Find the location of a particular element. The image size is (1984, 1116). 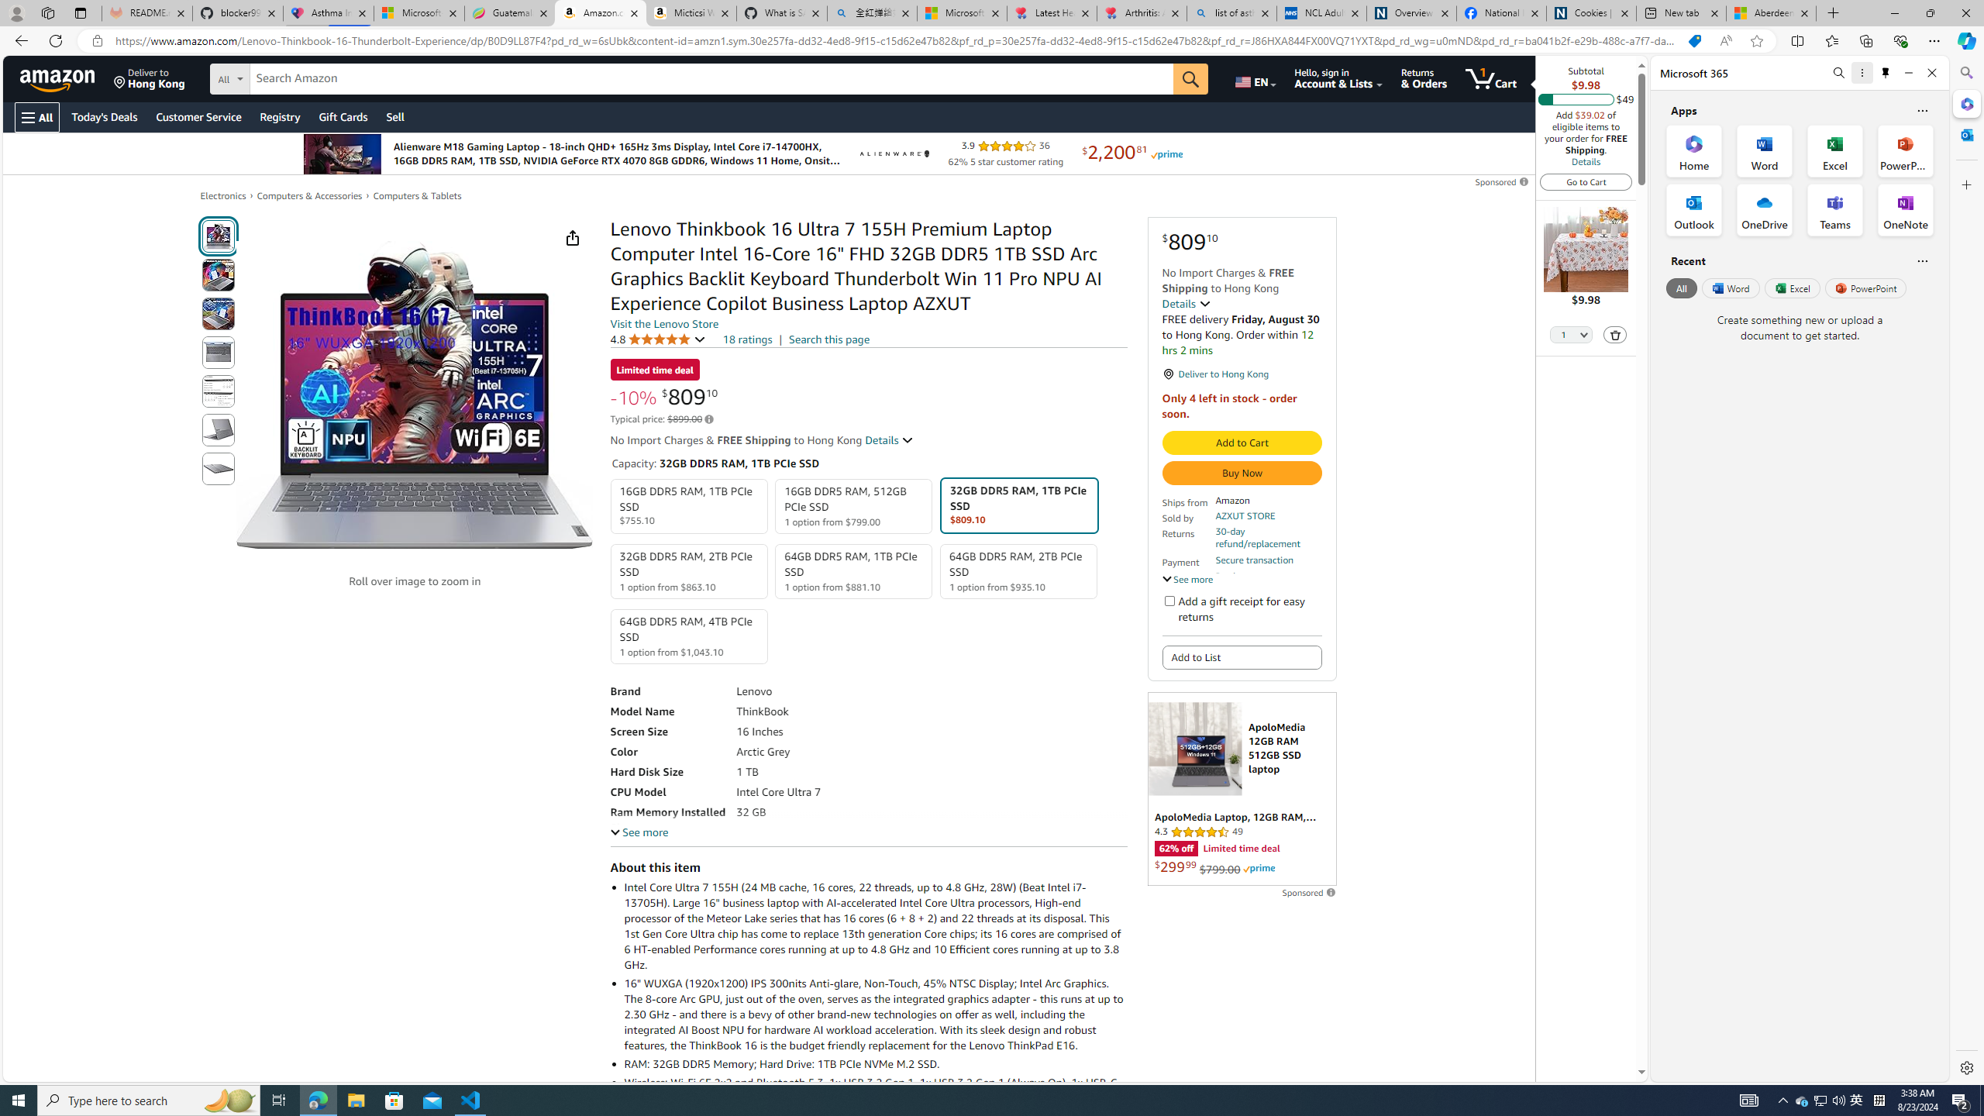

Open Menu is located at coordinates (36, 118).